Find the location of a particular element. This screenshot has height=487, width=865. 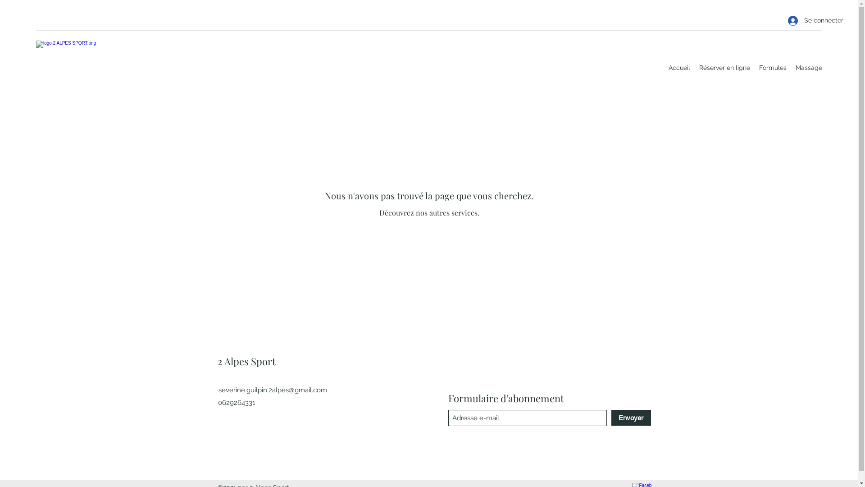

severine.guilpin.2alpes@gmail.com is located at coordinates (273, 390).